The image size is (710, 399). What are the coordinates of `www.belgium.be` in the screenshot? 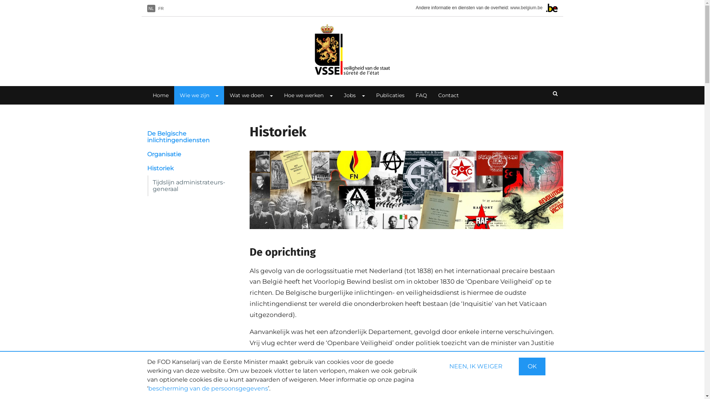 It's located at (527, 8).